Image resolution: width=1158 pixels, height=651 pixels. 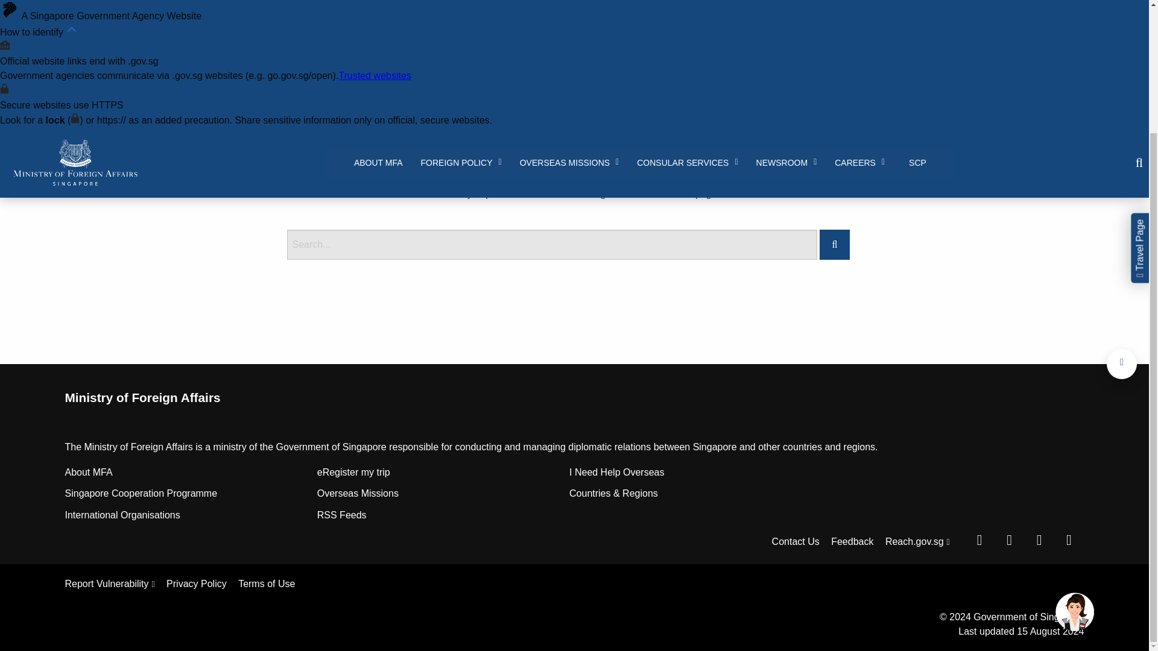 What do you see at coordinates (859, 10) in the screenshot?
I see `CAREERS` at bounding box center [859, 10].